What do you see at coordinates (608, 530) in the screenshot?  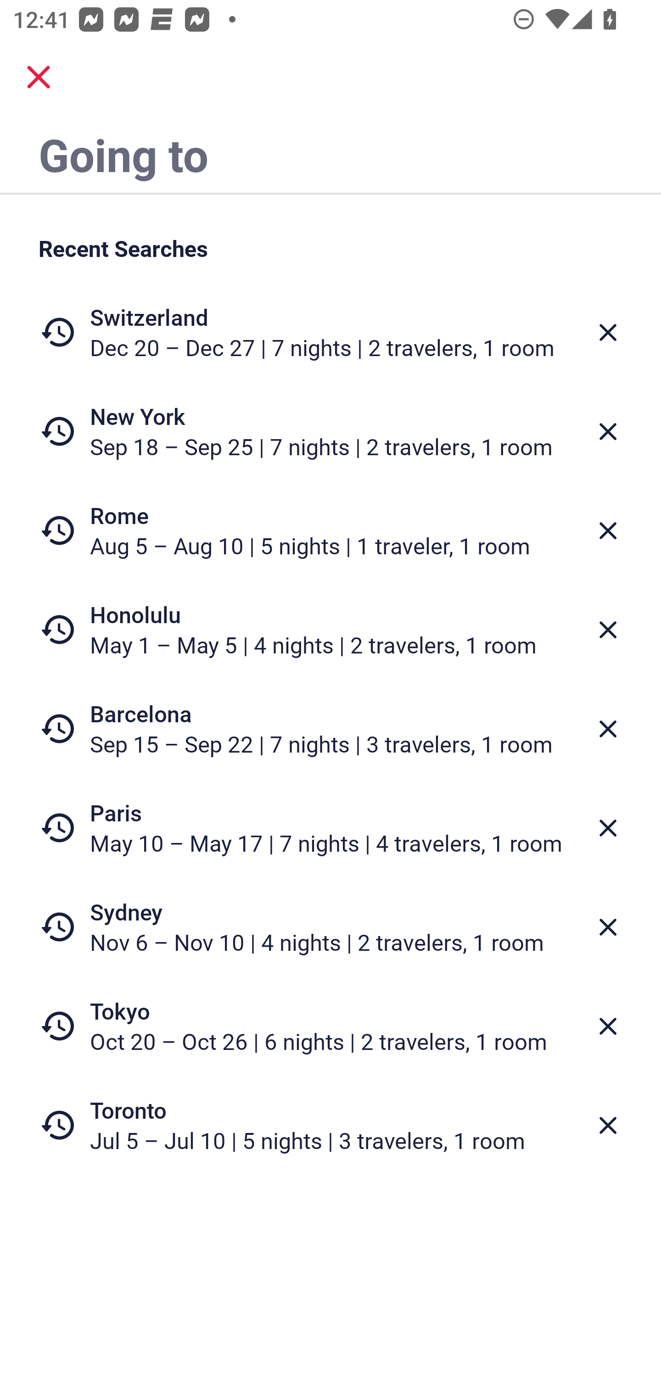 I see `Delete from recent searches` at bounding box center [608, 530].